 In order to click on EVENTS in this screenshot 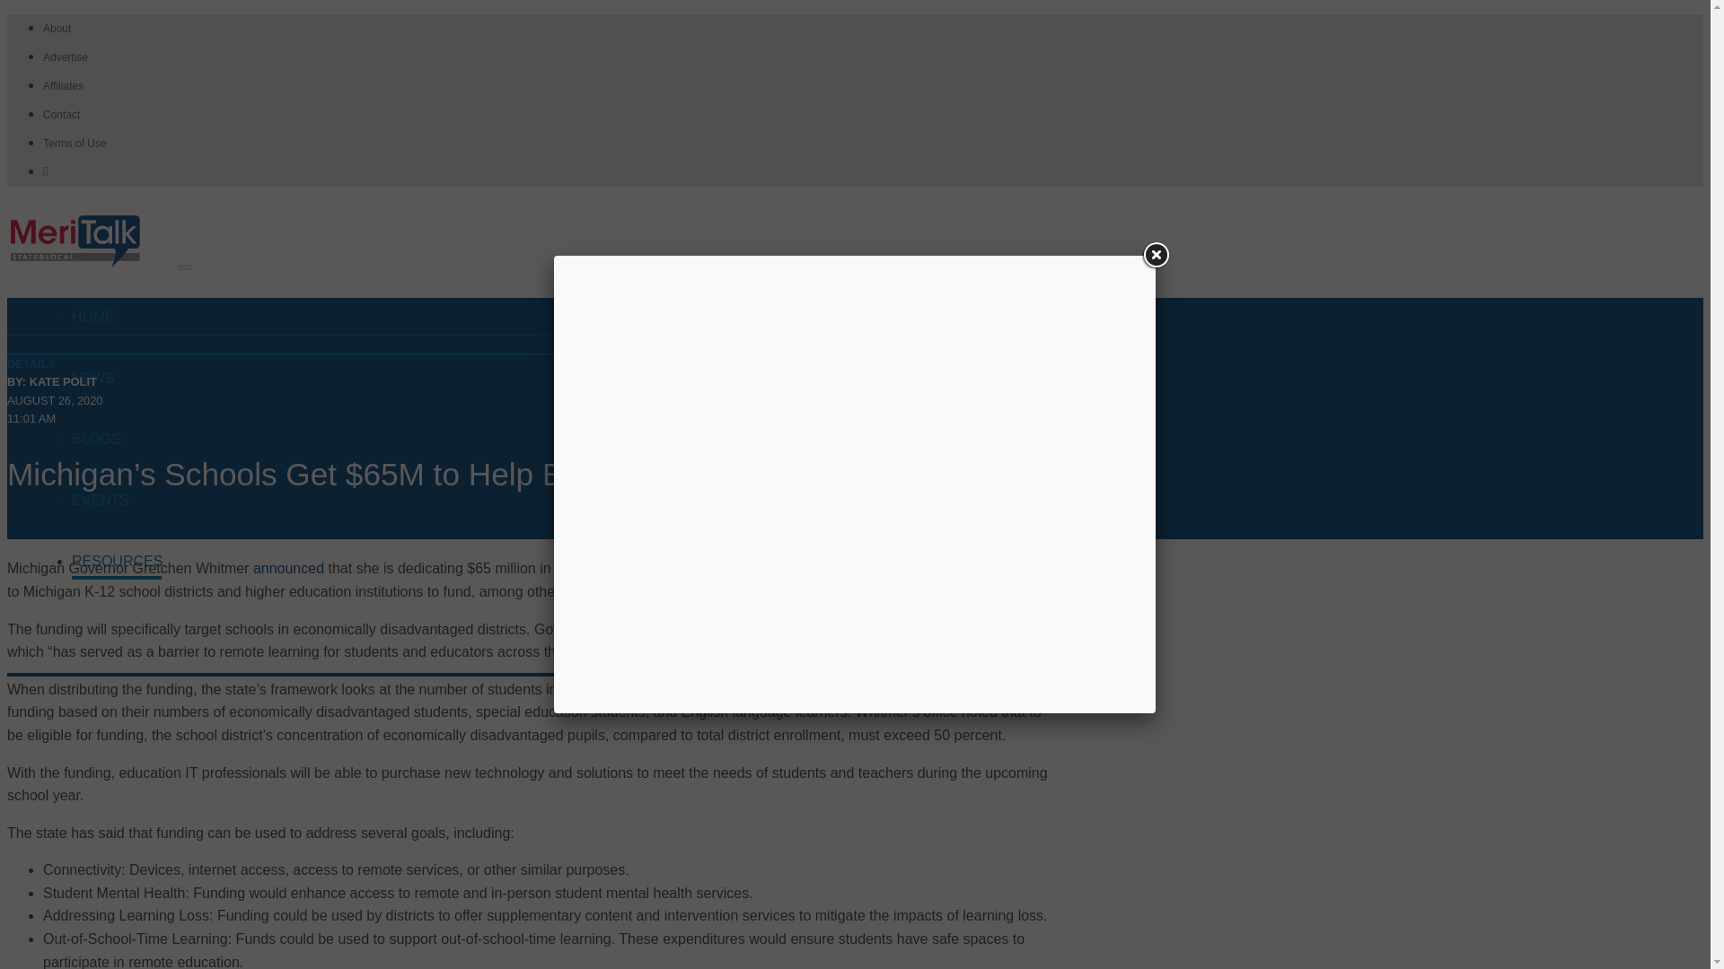, I will do `click(117, 502)`.